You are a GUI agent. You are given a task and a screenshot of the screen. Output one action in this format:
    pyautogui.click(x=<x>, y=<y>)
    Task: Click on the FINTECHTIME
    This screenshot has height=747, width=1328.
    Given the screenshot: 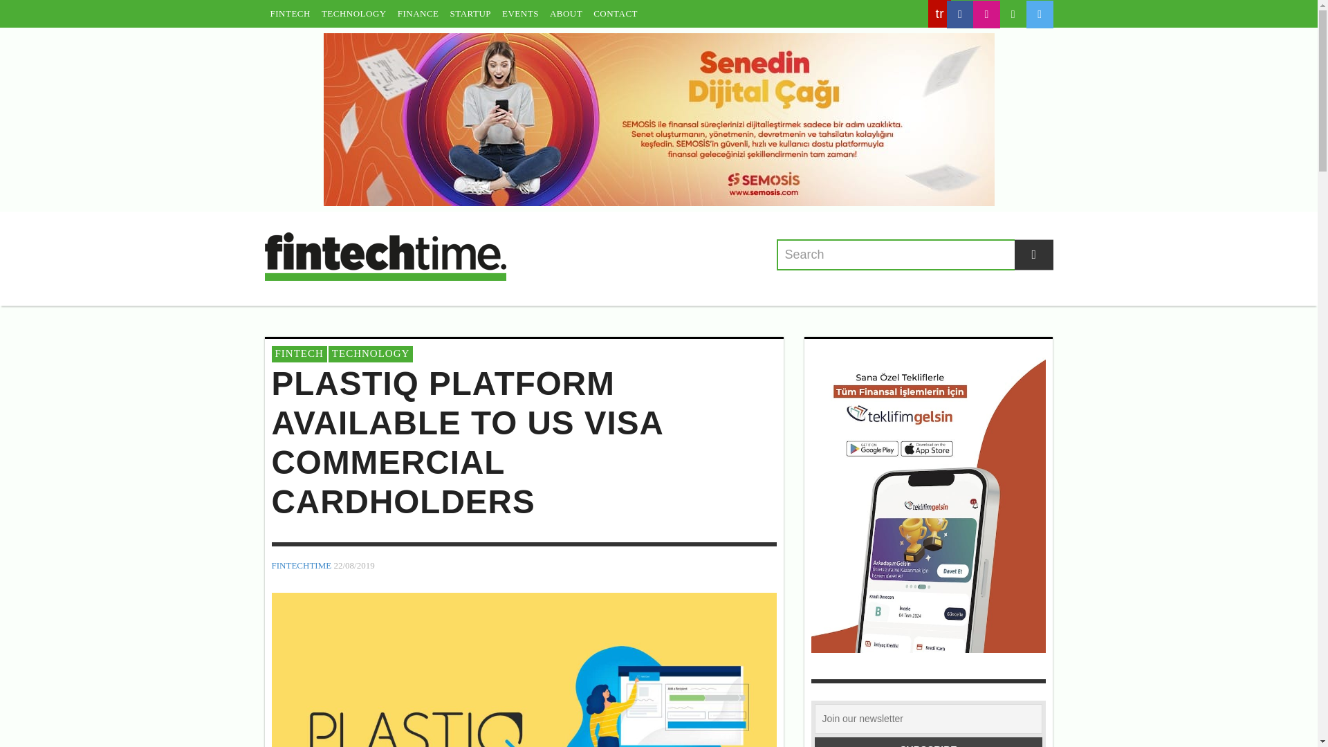 What is the action you would take?
    pyautogui.click(x=300, y=564)
    